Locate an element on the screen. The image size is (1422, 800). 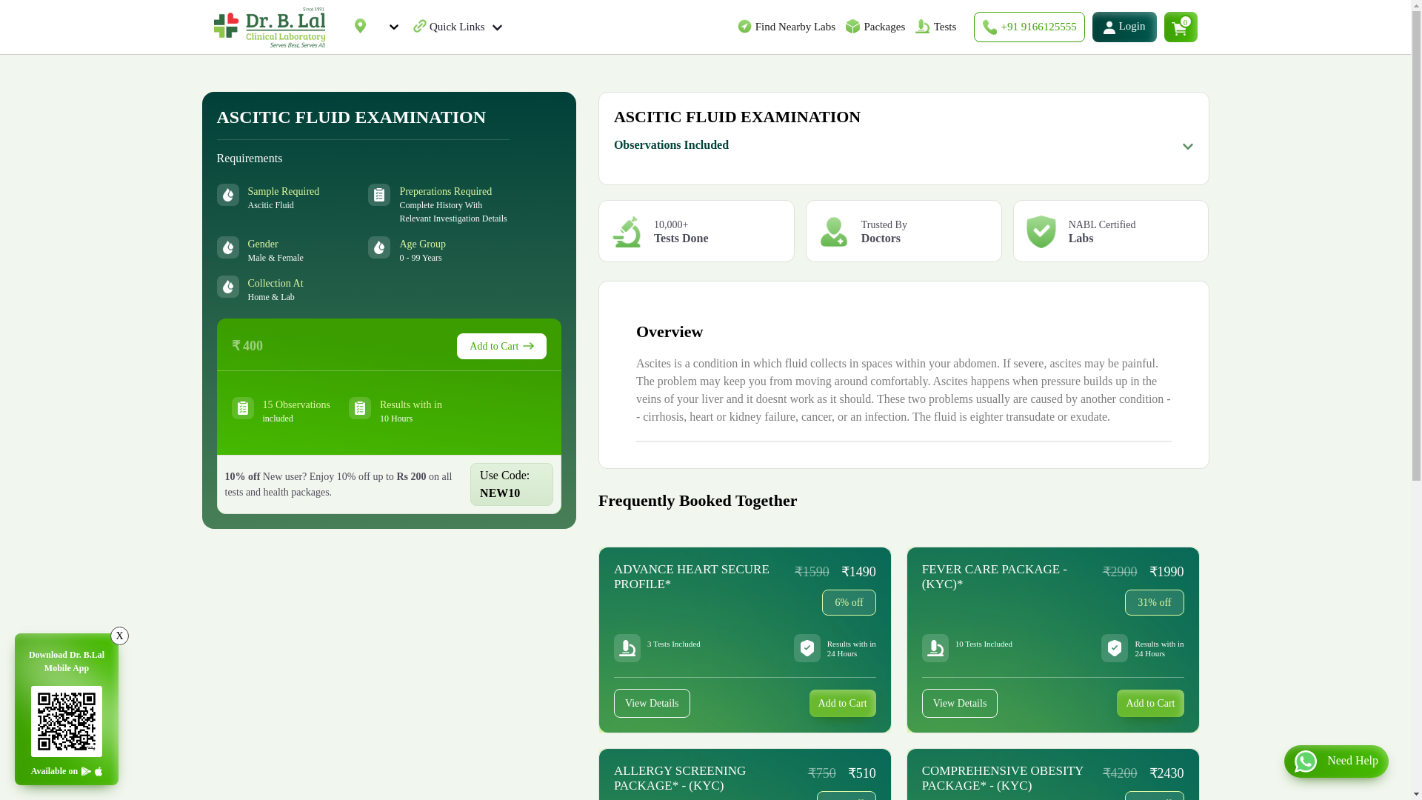
0 is located at coordinates (1181, 27).